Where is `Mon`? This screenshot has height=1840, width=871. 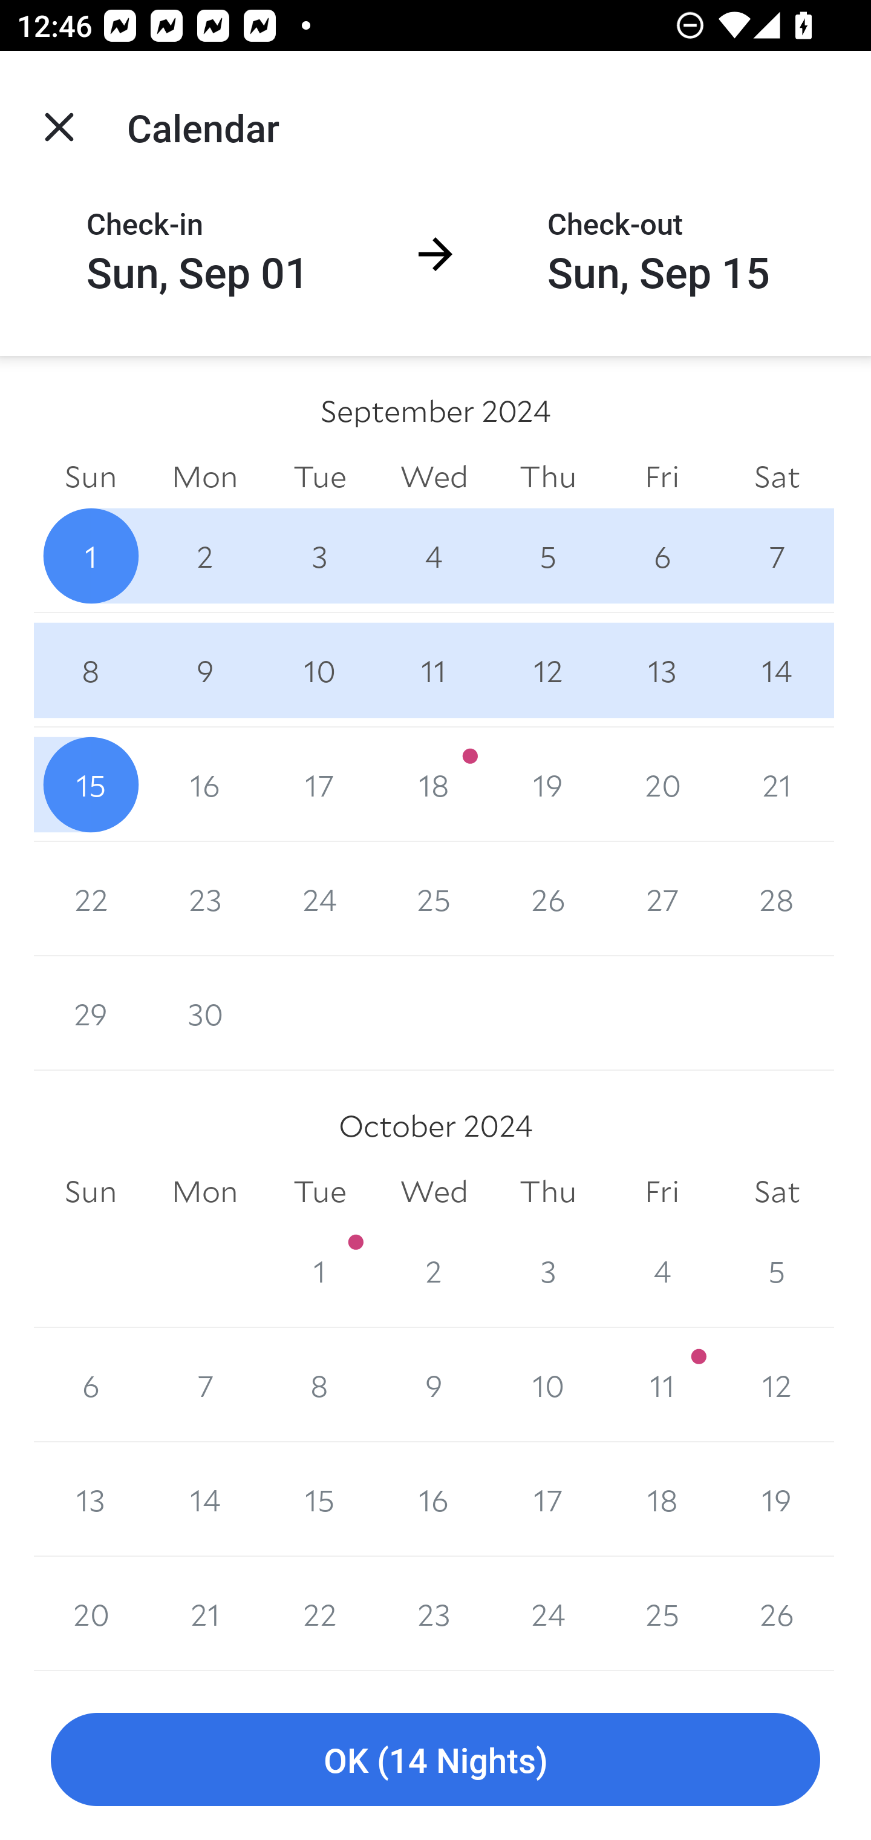 Mon is located at coordinates (204, 476).